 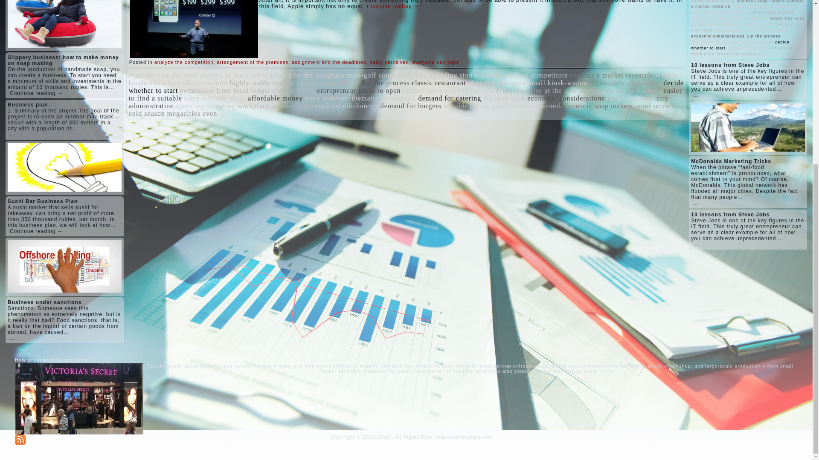 What do you see at coordinates (370, 75) in the screenshot?
I see `1 topics` at bounding box center [370, 75].